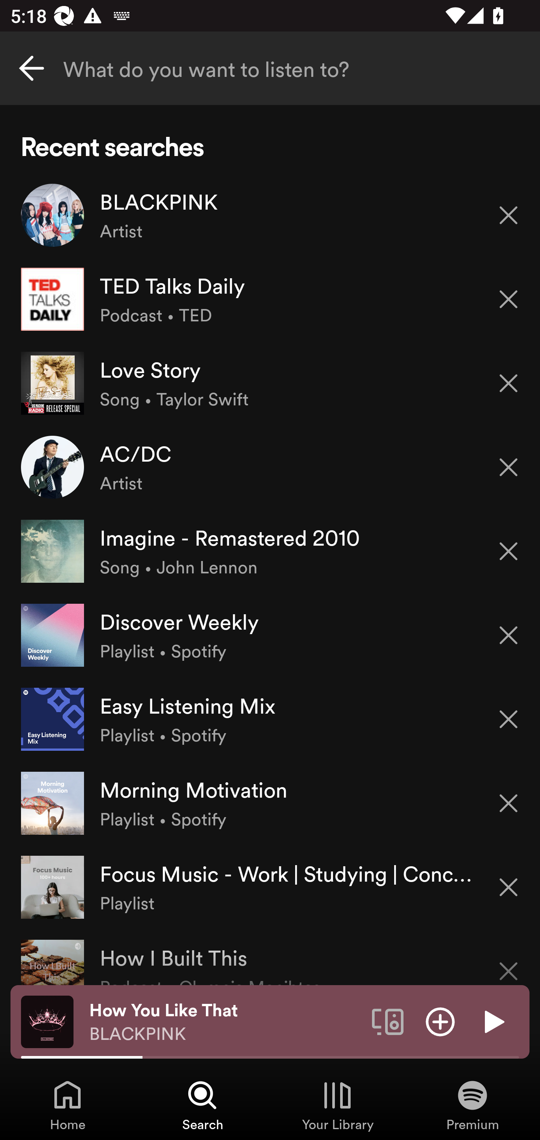 The image size is (540, 1140). What do you see at coordinates (270, 215) in the screenshot?
I see `BLACKPINK Artist Remove` at bounding box center [270, 215].